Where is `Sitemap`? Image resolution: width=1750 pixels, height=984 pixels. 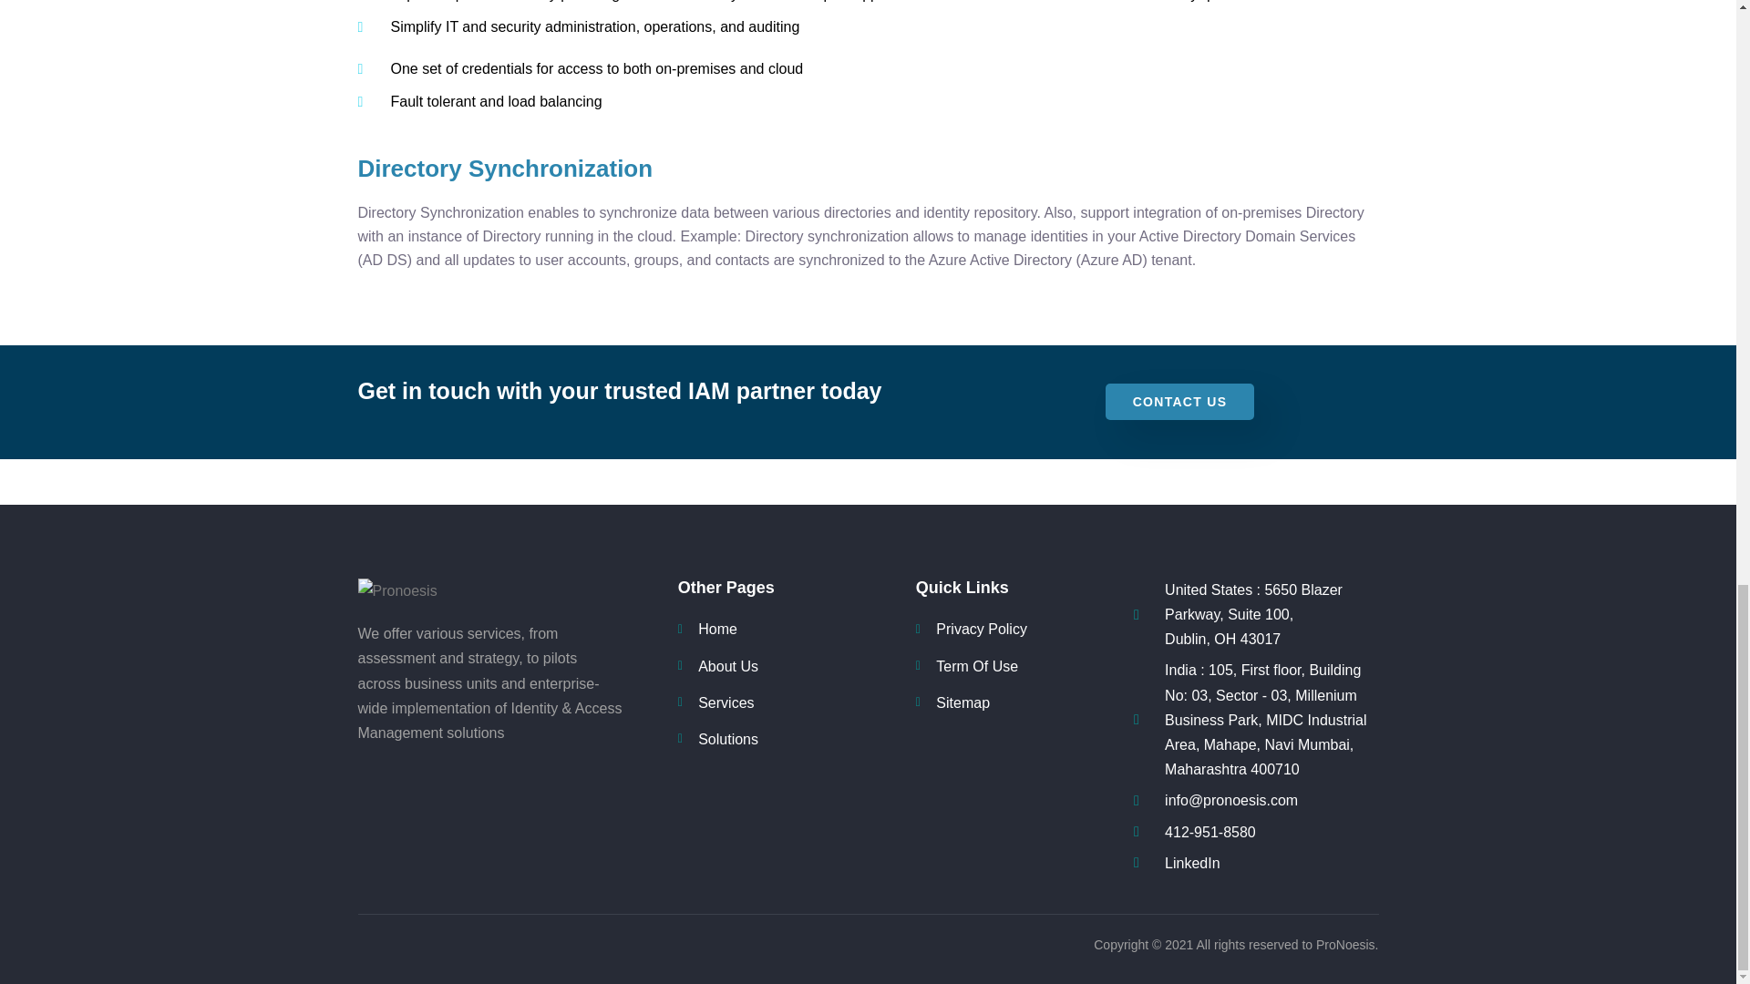
Sitemap is located at coordinates (1010, 703).